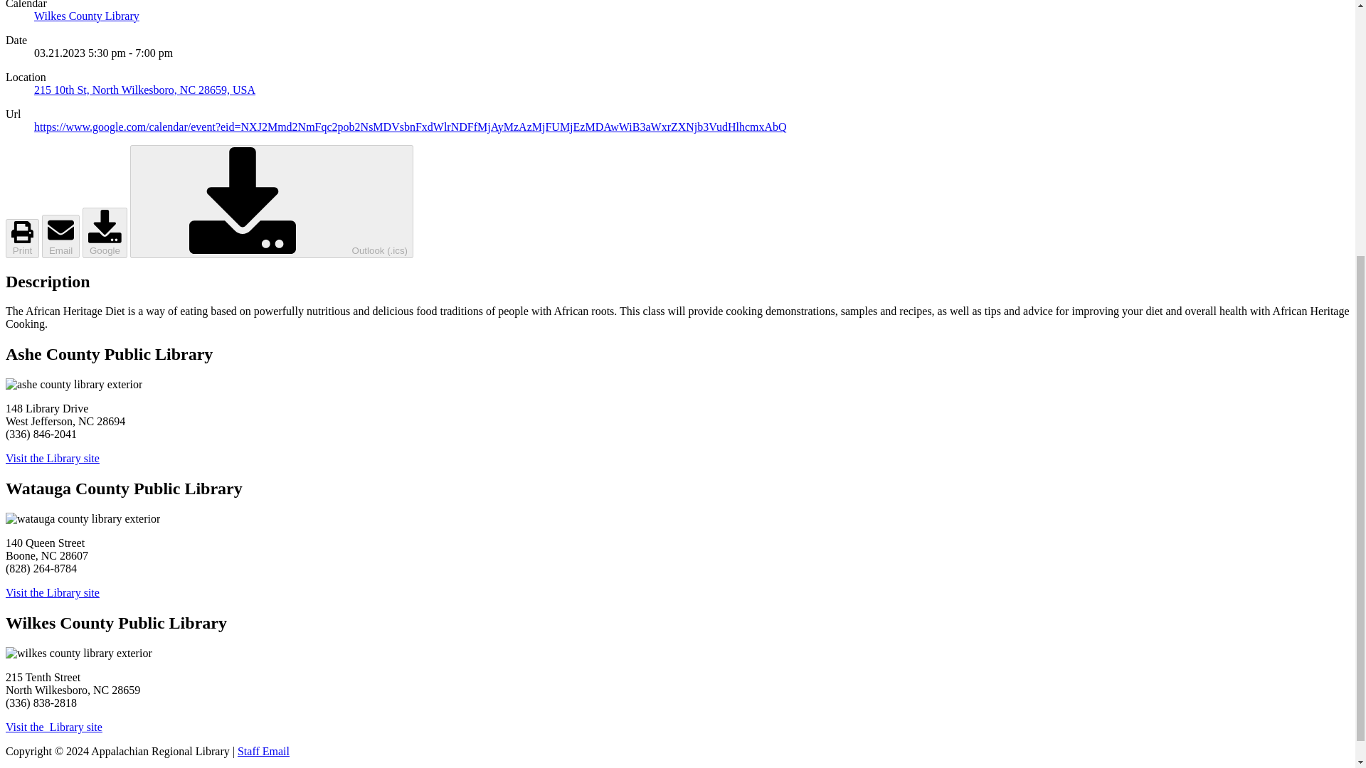  I want to click on Visit the  Library site, so click(54, 727).